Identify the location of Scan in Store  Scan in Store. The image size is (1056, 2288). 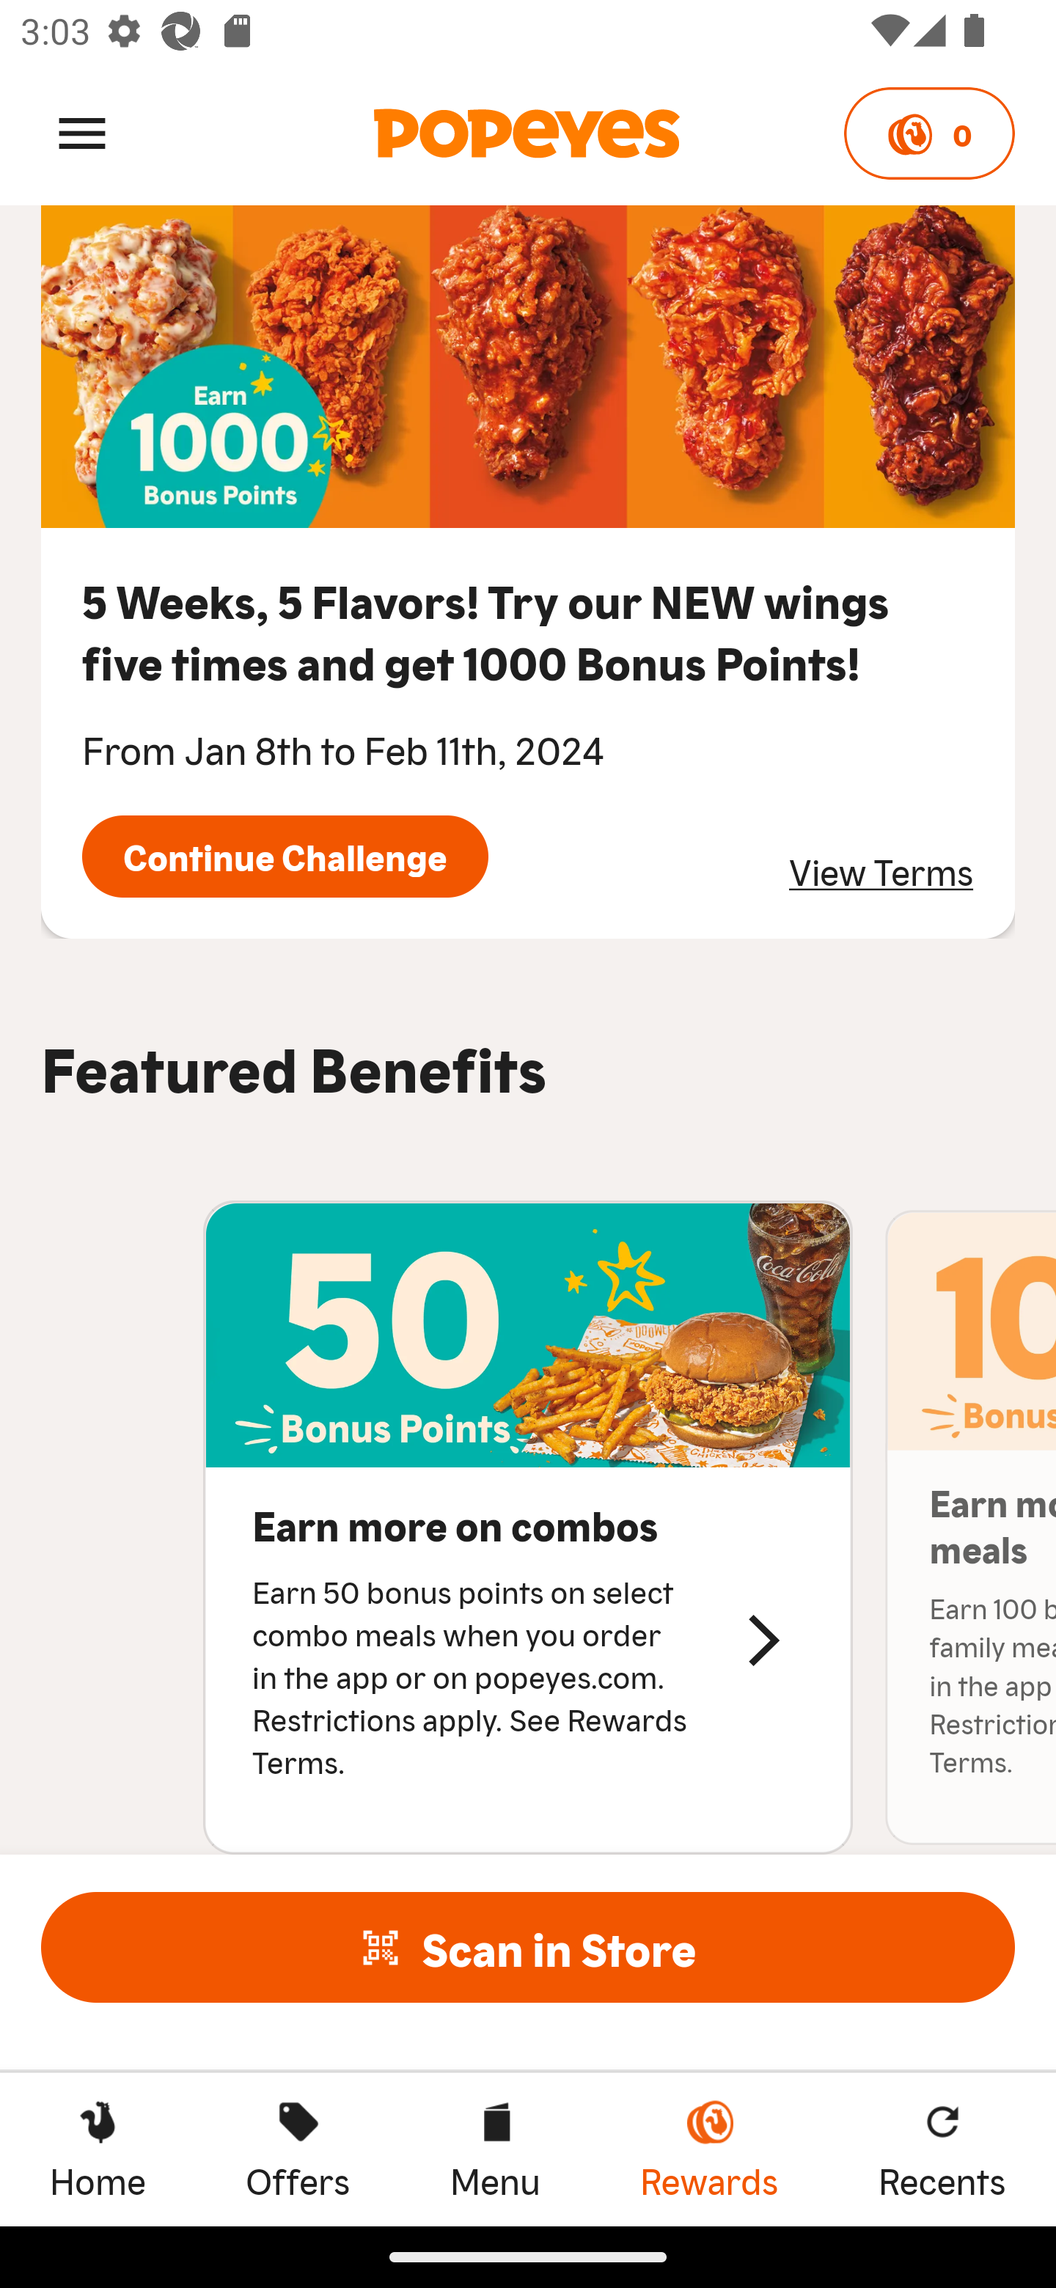
(528, 1947).